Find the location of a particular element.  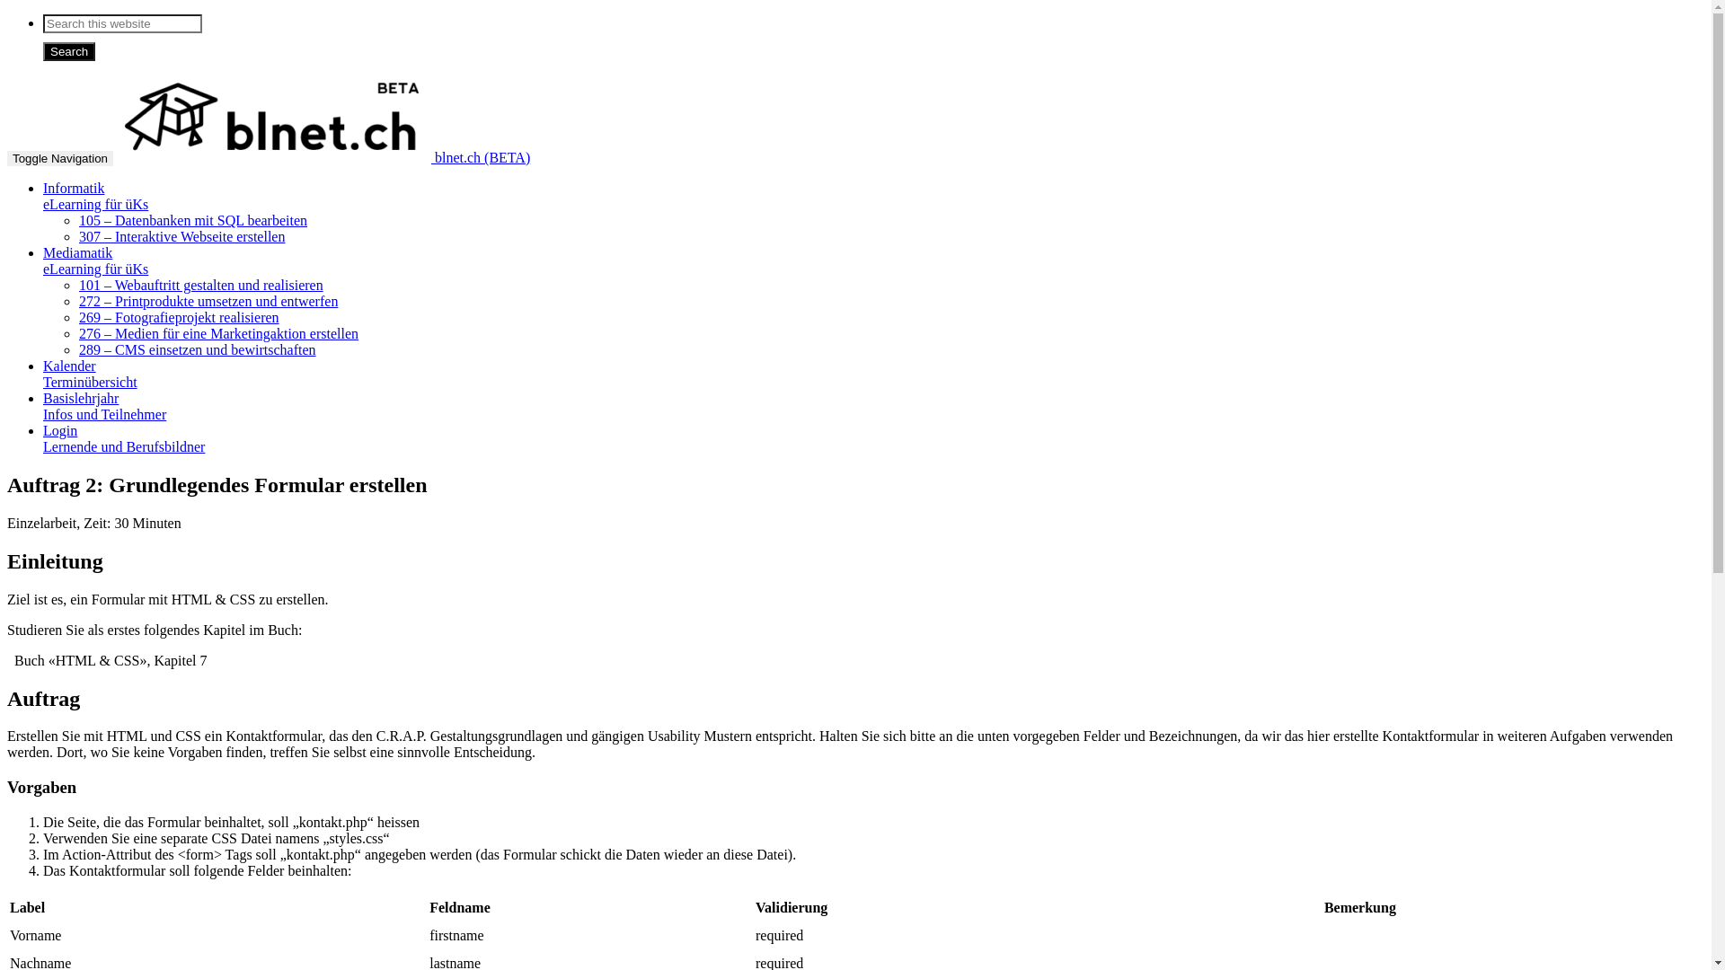

Basislehrjahr
Infos und Teilnehmer is located at coordinates (104, 406).